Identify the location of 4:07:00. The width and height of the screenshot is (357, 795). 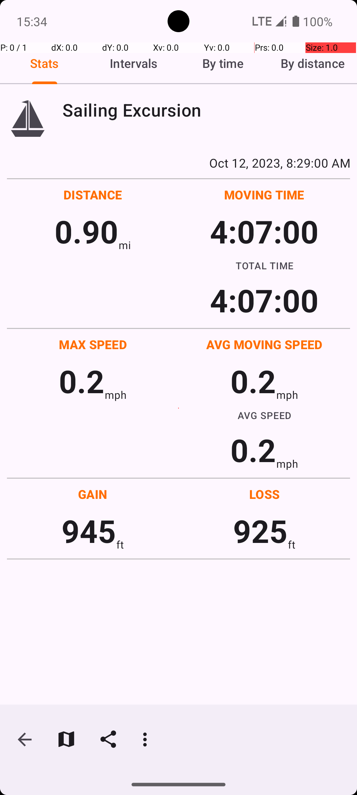
(264, 231).